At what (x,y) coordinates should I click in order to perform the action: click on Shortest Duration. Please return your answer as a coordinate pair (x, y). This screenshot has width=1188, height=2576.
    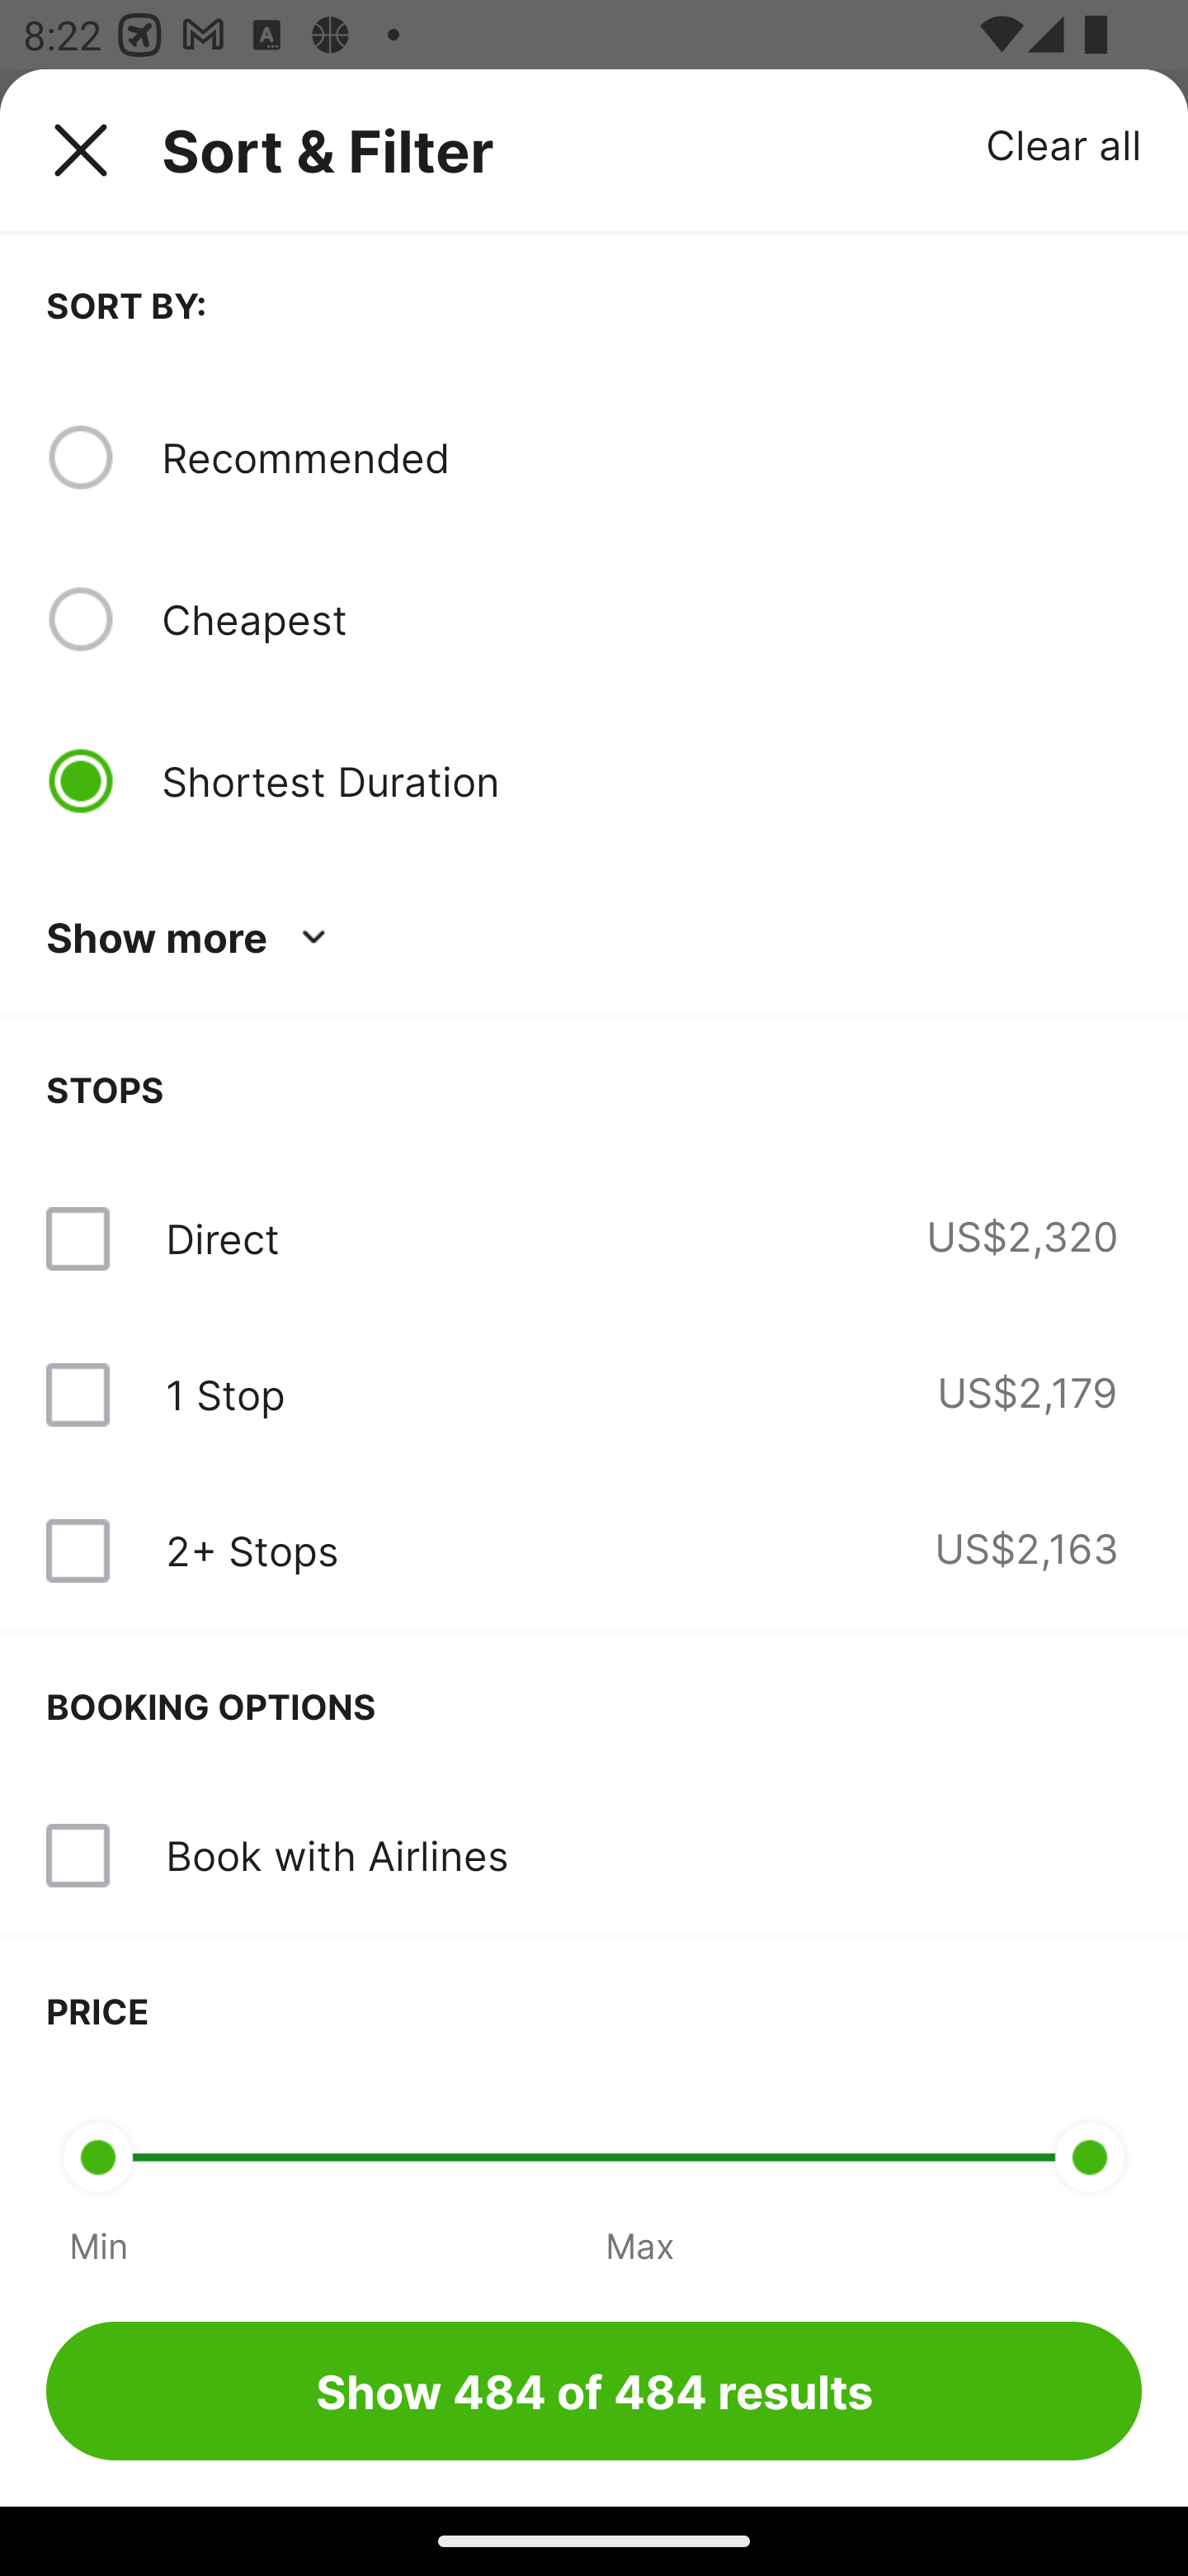
    Looking at the image, I should click on (651, 780).